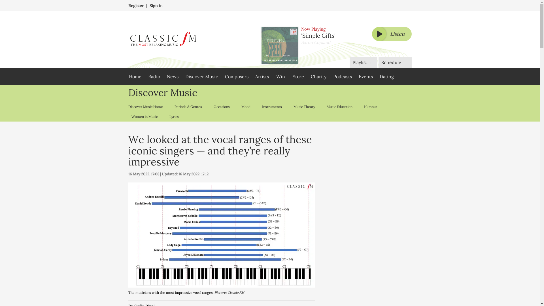 The image size is (544, 306). What do you see at coordinates (339, 107) in the screenshot?
I see `Music Education` at bounding box center [339, 107].